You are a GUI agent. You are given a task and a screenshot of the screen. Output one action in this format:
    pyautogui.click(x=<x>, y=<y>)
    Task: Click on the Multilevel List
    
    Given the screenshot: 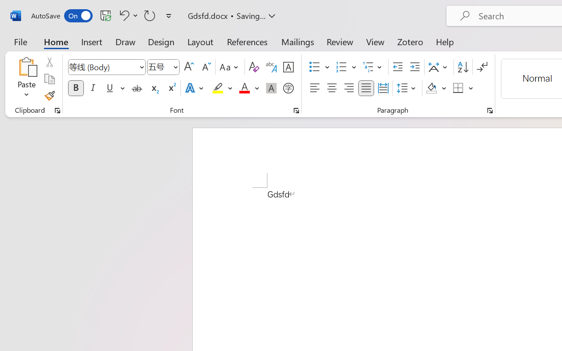 What is the action you would take?
    pyautogui.click(x=373, y=67)
    